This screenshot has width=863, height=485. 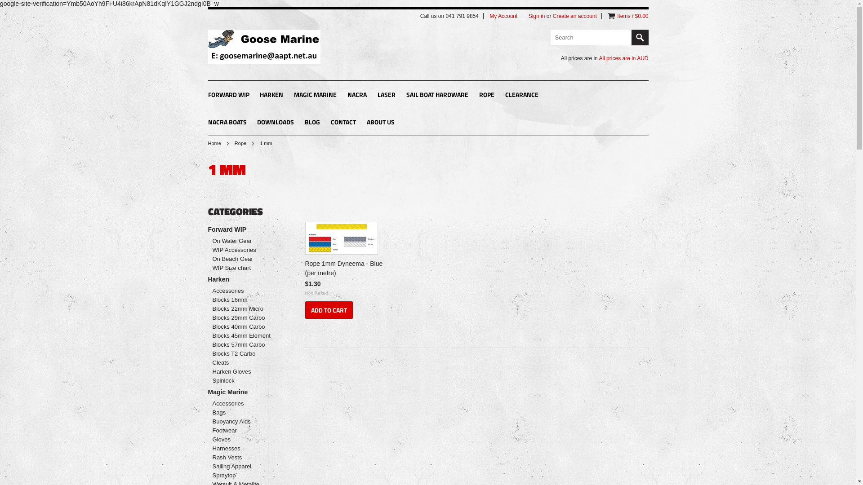 What do you see at coordinates (381, 123) in the screenshot?
I see `ABOUT US` at bounding box center [381, 123].